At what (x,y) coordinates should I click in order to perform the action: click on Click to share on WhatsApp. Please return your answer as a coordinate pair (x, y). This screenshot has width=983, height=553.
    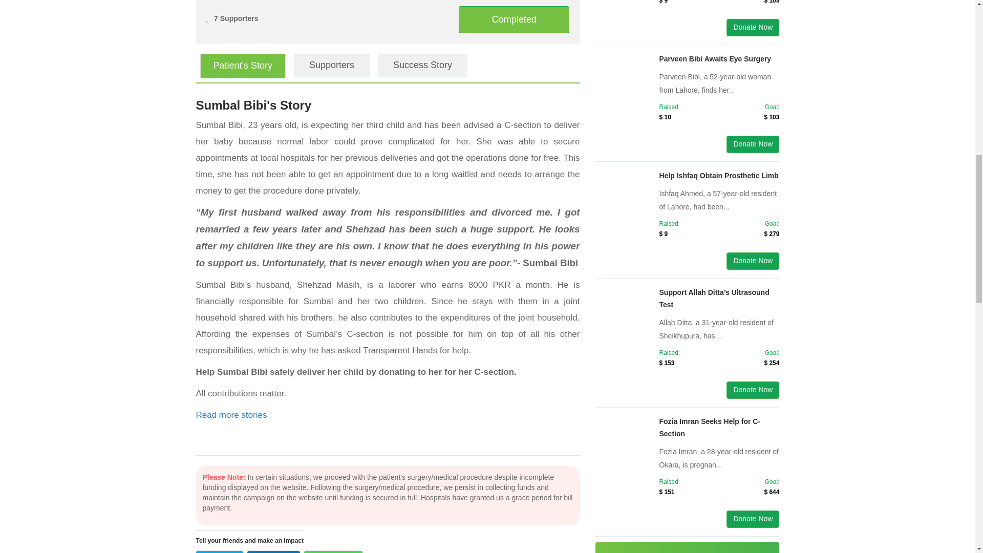
    Looking at the image, I should click on (333, 552).